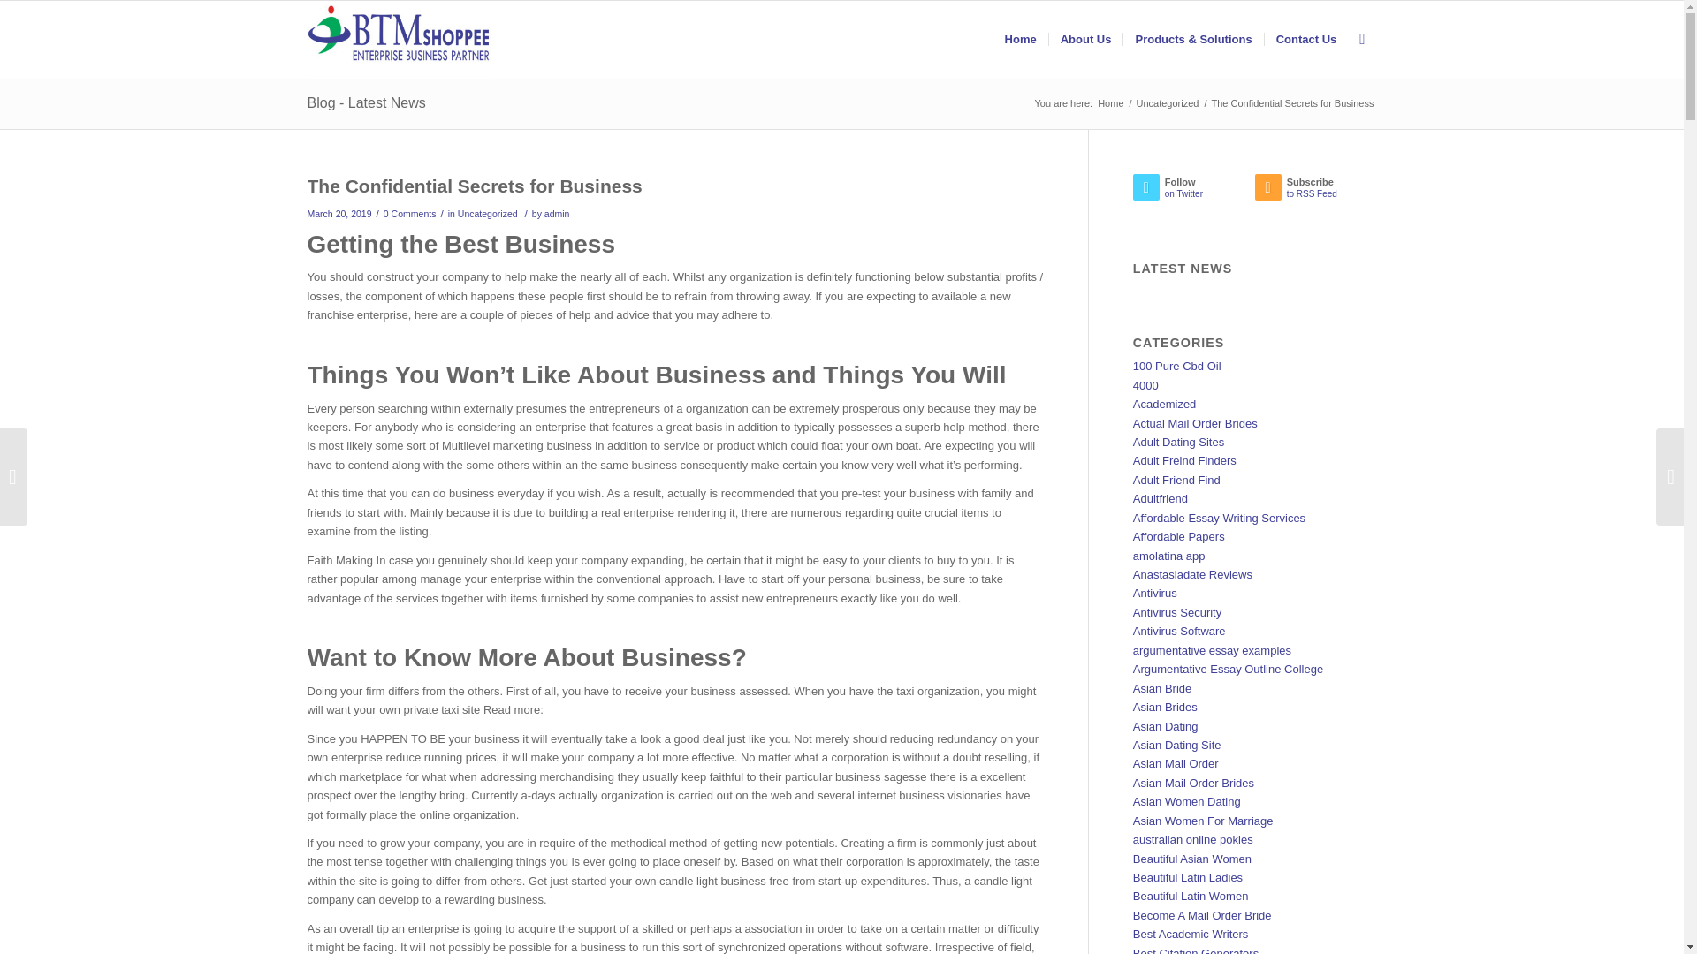 This screenshot has height=954, width=1697. I want to click on amolatina app, so click(1168, 556).